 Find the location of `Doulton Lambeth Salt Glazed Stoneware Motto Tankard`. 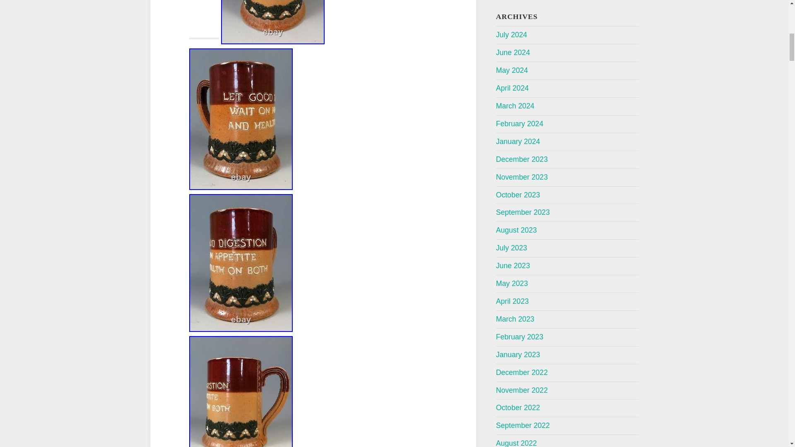

Doulton Lambeth Salt Glazed Stoneware Motto Tankard is located at coordinates (241, 392).